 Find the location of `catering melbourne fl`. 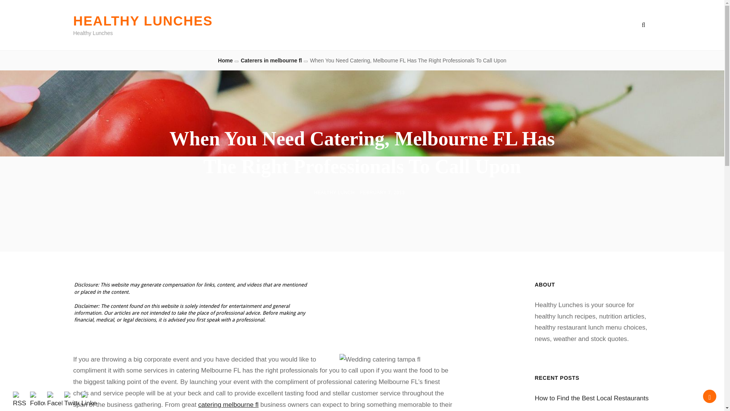

catering melbourne fl is located at coordinates (228, 405).